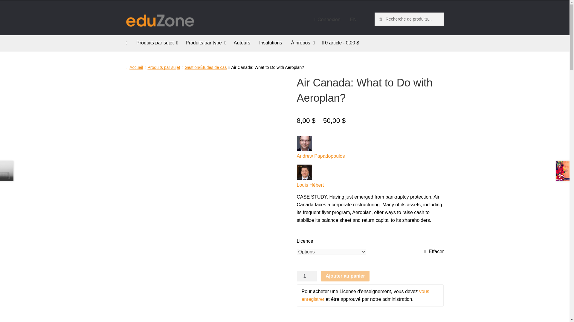 This screenshot has height=322, width=574. What do you see at coordinates (342, 42) in the screenshot?
I see `Commencez vos achats` at bounding box center [342, 42].